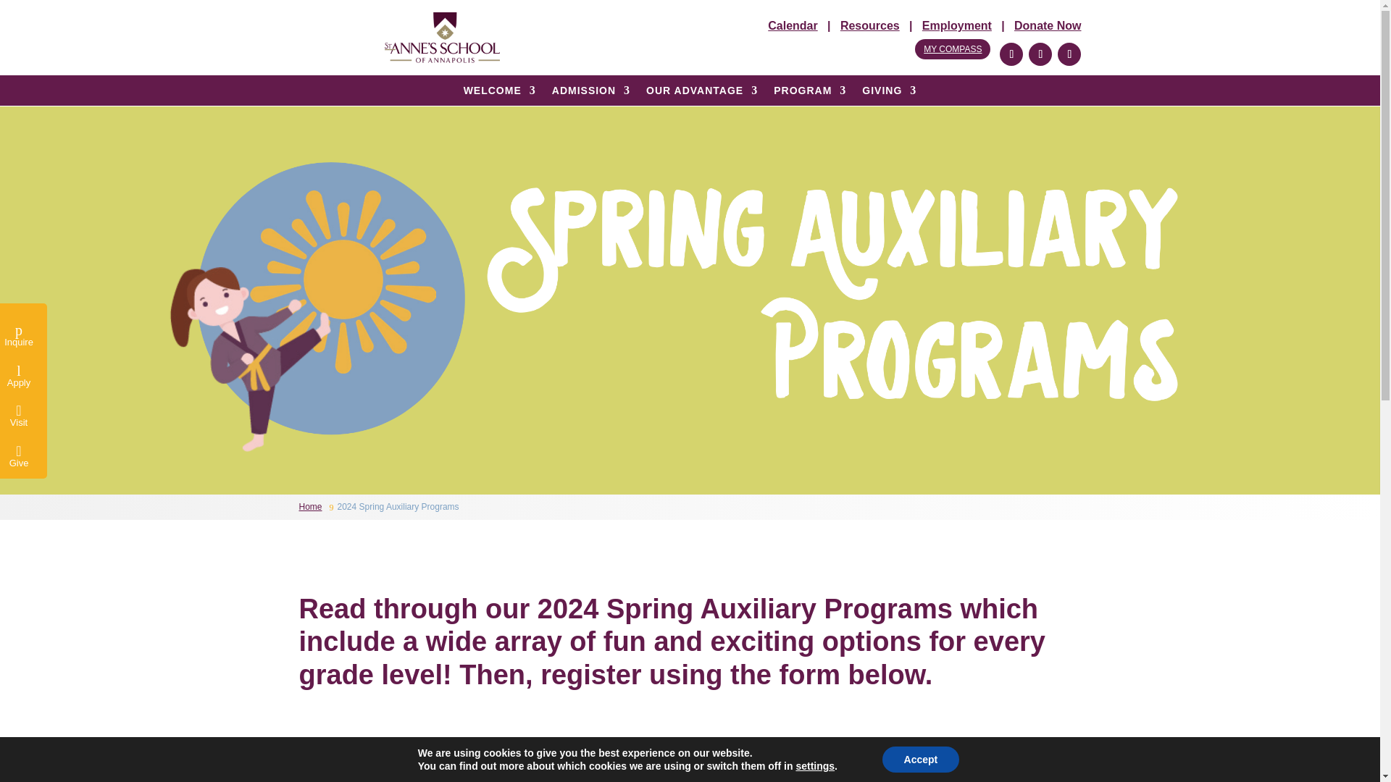 Image resolution: width=1391 pixels, height=782 pixels. I want to click on Employment, so click(956, 26).